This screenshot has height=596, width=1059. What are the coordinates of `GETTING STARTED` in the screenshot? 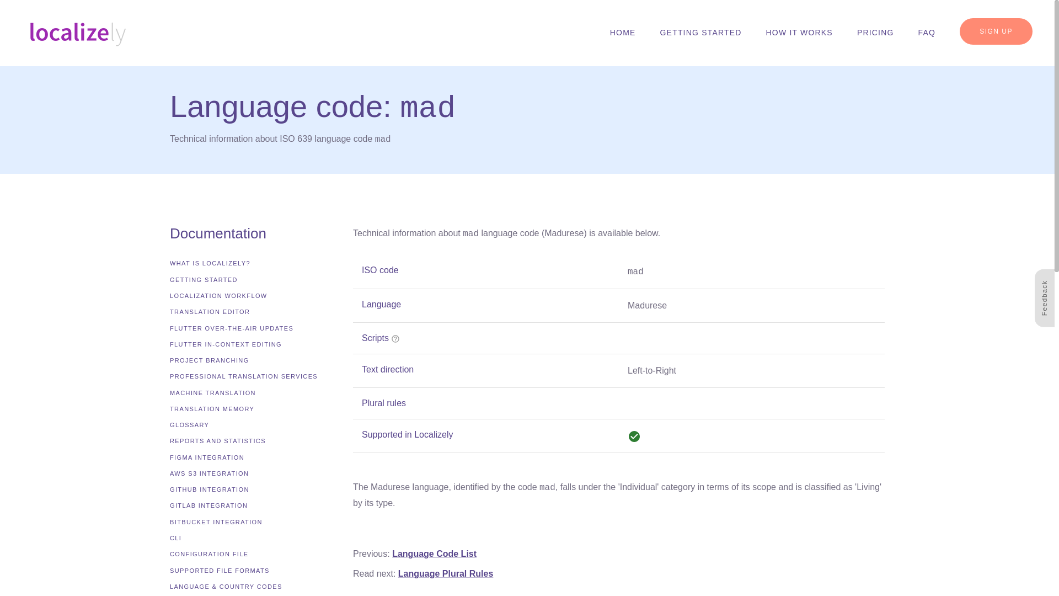 It's located at (203, 280).